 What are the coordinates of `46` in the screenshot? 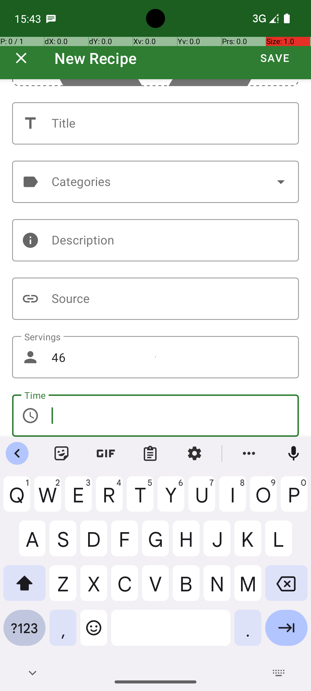 It's located at (155, 357).